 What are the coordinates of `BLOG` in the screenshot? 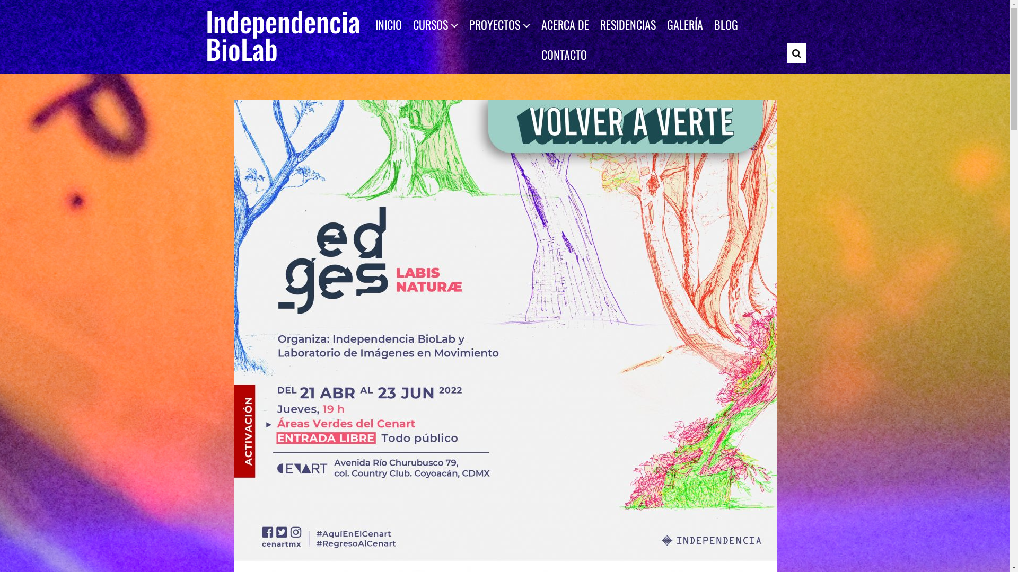 It's located at (725, 24).